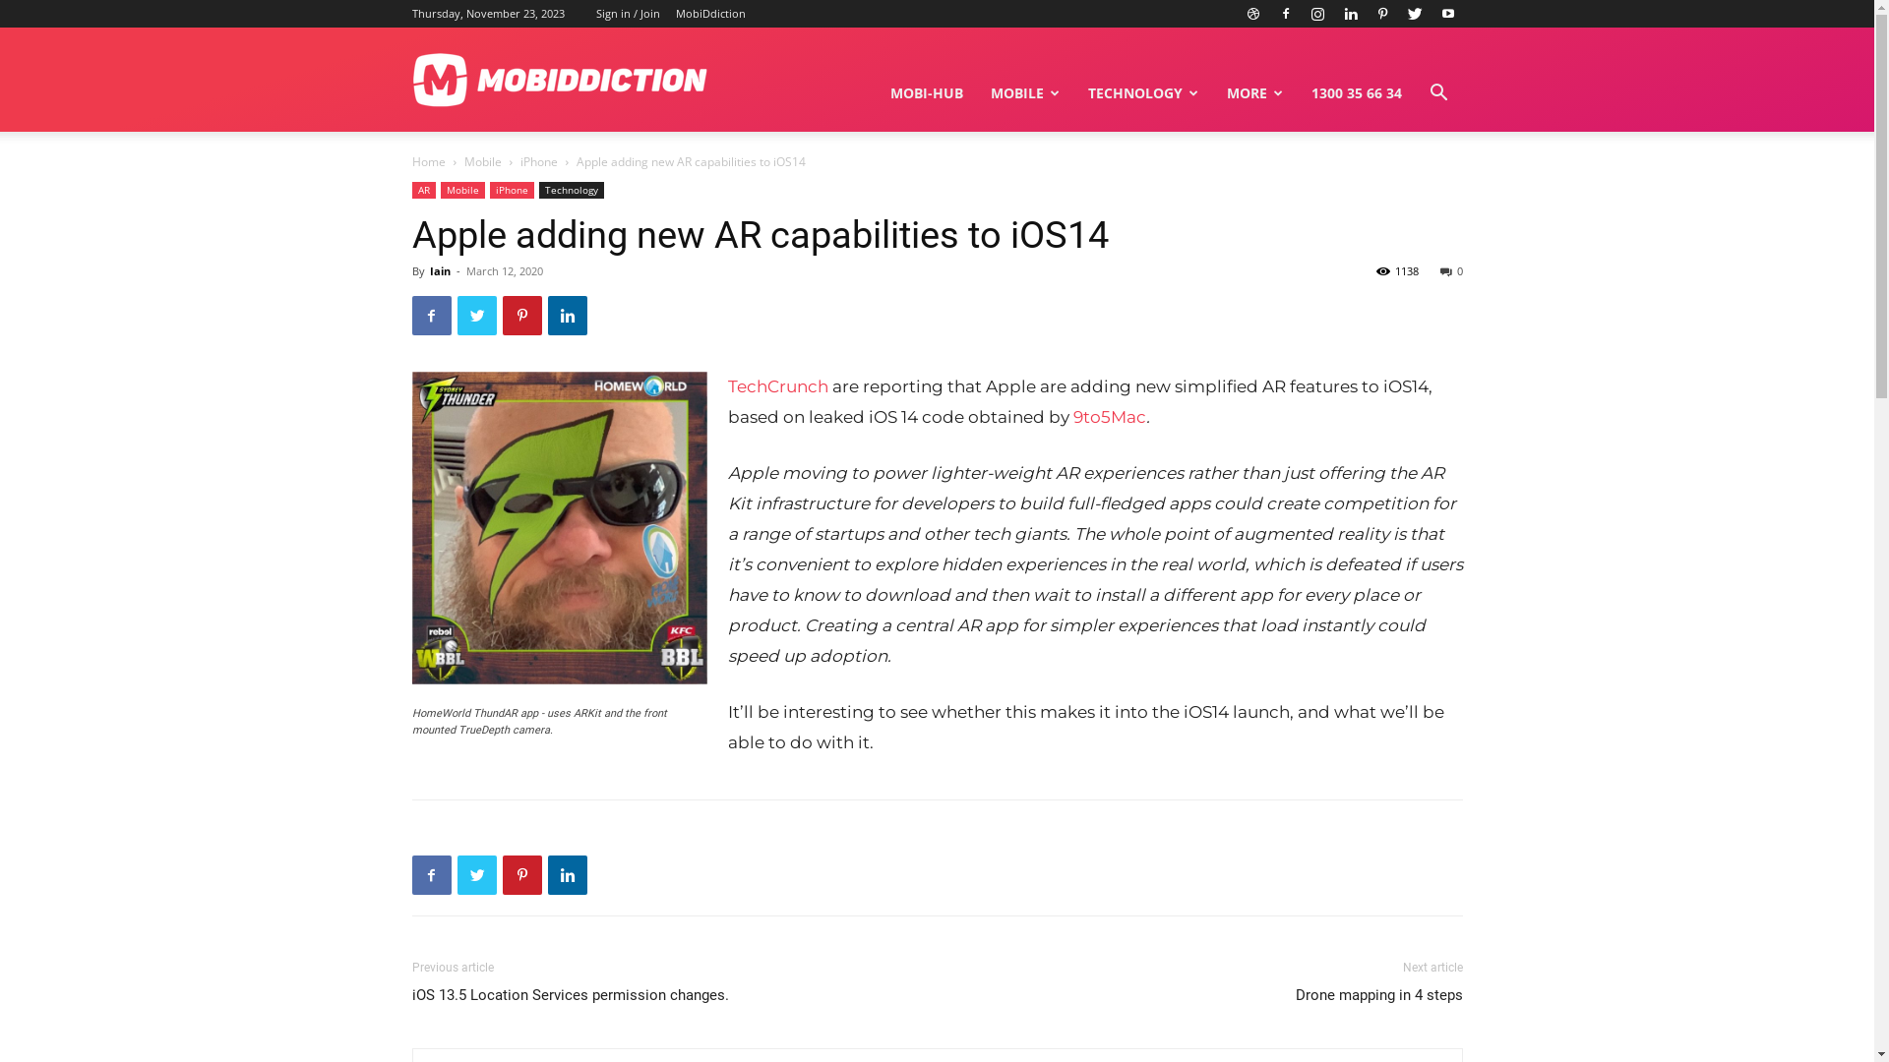  What do you see at coordinates (1378, 995) in the screenshot?
I see `Drone mapping in 4 steps` at bounding box center [1378, 995].